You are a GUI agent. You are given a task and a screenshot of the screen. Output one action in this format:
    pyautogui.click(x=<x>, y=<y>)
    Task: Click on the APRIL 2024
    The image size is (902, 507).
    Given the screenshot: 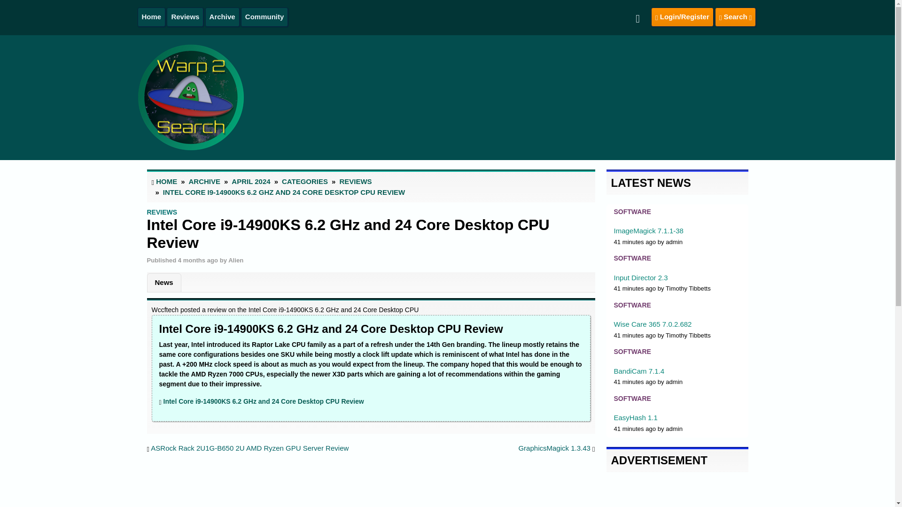 What is the action you would take?
    pyautogui.click(x=251, y=181)
    